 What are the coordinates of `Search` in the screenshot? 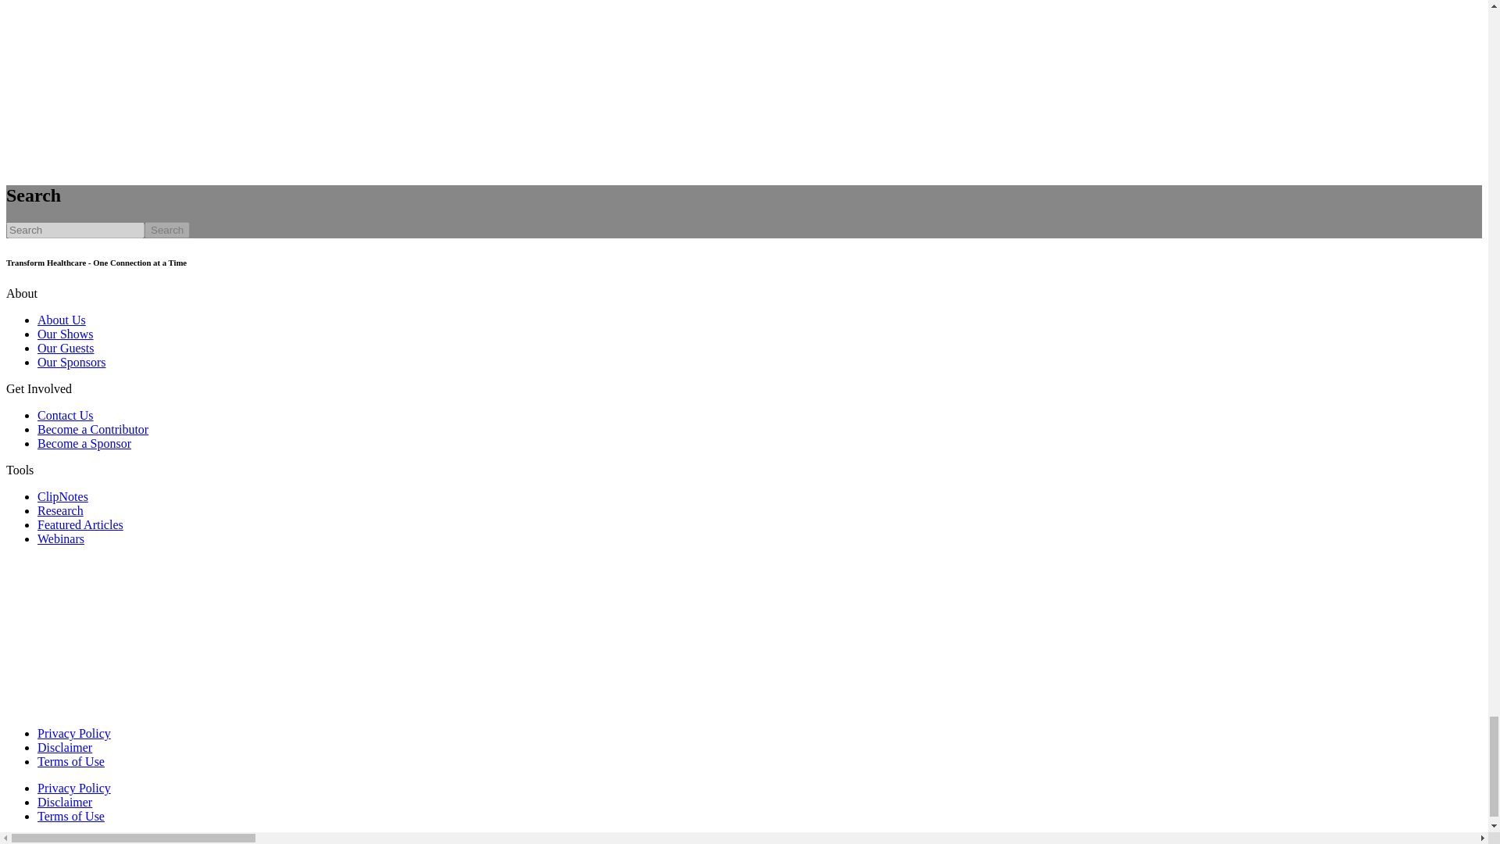 It's located at (167, 230).